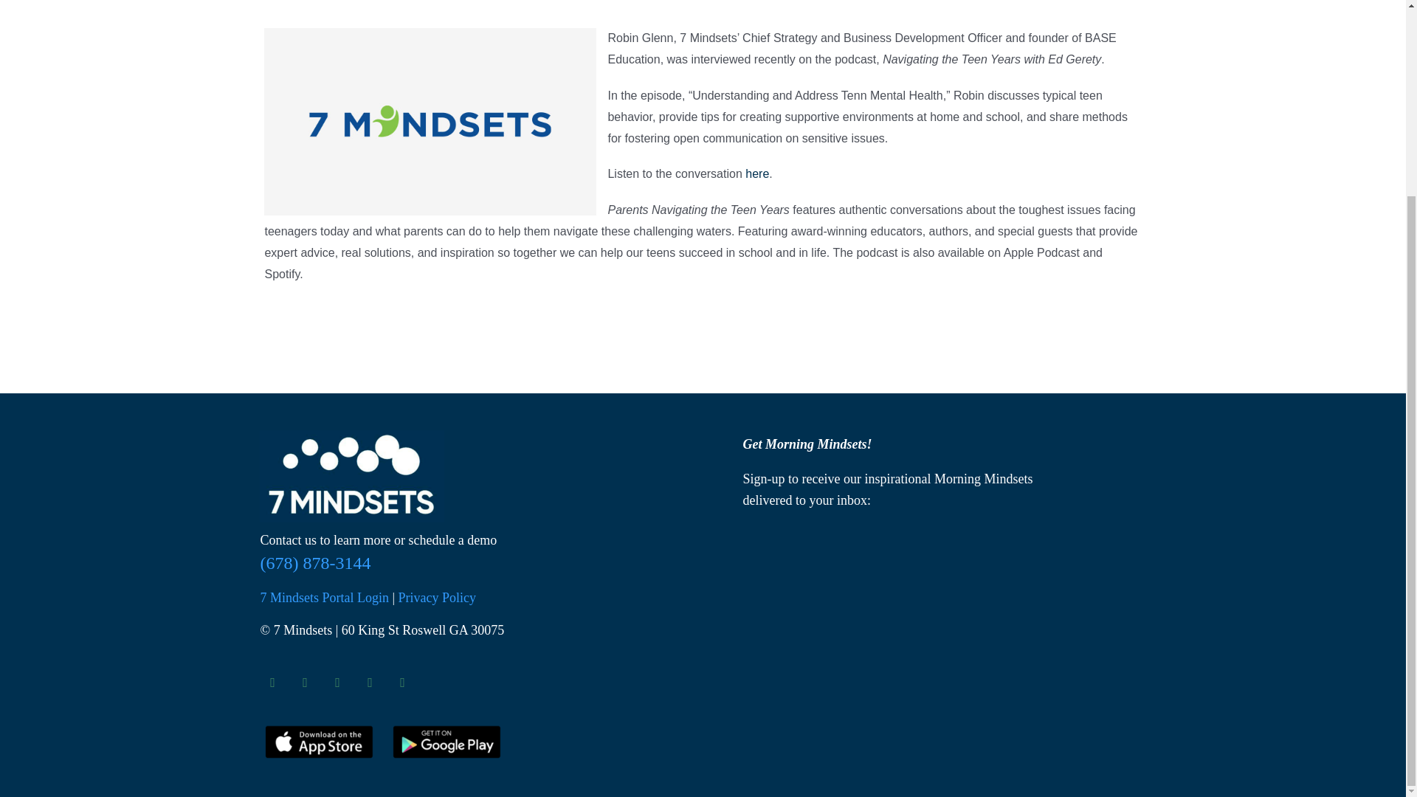 The height and width of the screenshot is (797, 1417). Describe the element at coordinates (337, 682) in the screenshot. I see `Instagram` at that location.